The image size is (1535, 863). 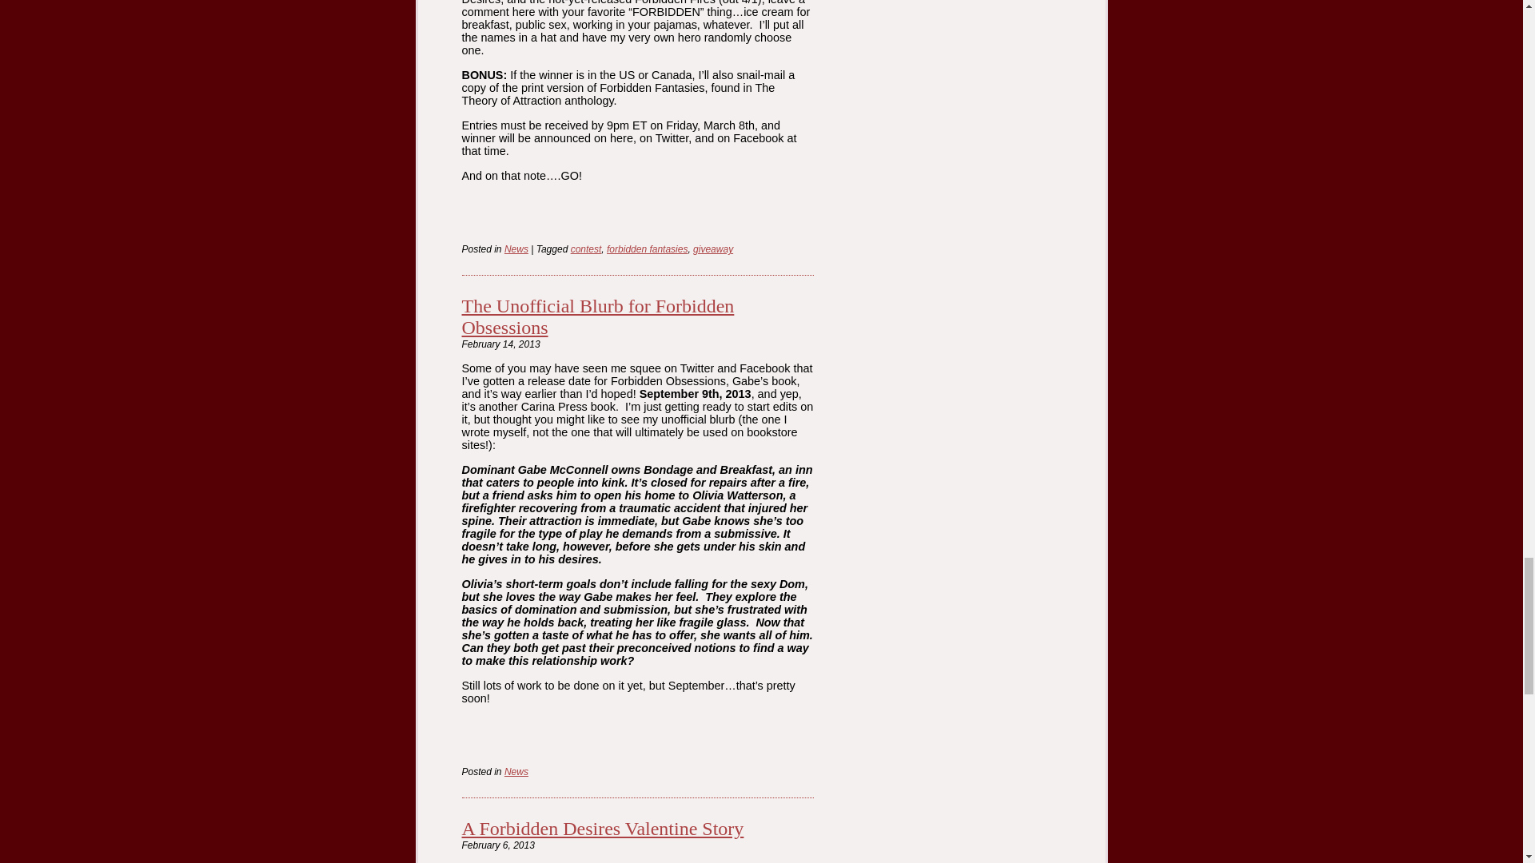 I want to click on Permalink to A Forbidden Desires Valentine Story, so click(x=603, y=828).